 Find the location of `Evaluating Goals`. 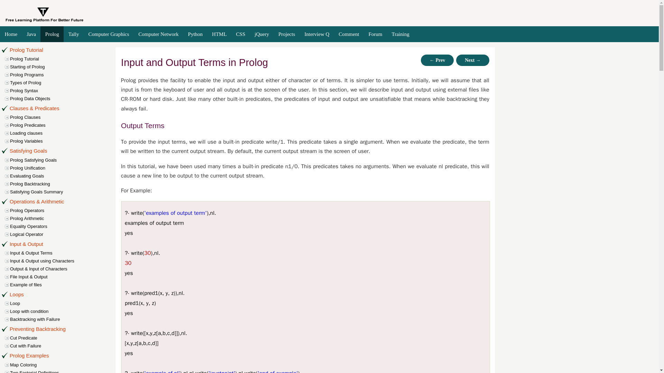

Evaluating Goals is located at coordinates (63, 175).